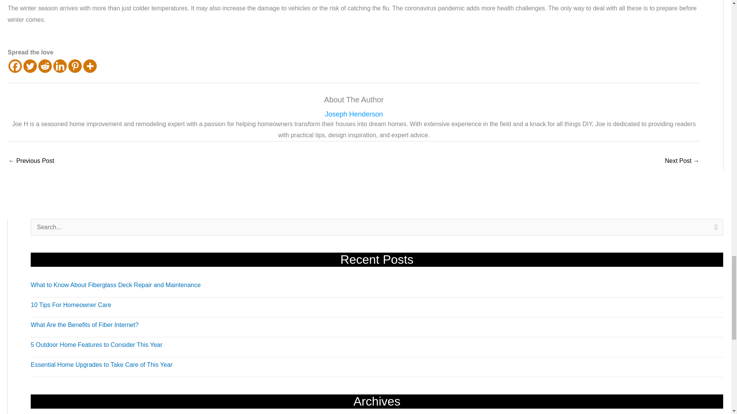 This screenshot has height=414, width=737. Describe the element at coordinates (96, 345) in the screenshot. I see `5 Outdoor Home Features to Consider This Year` at that location.